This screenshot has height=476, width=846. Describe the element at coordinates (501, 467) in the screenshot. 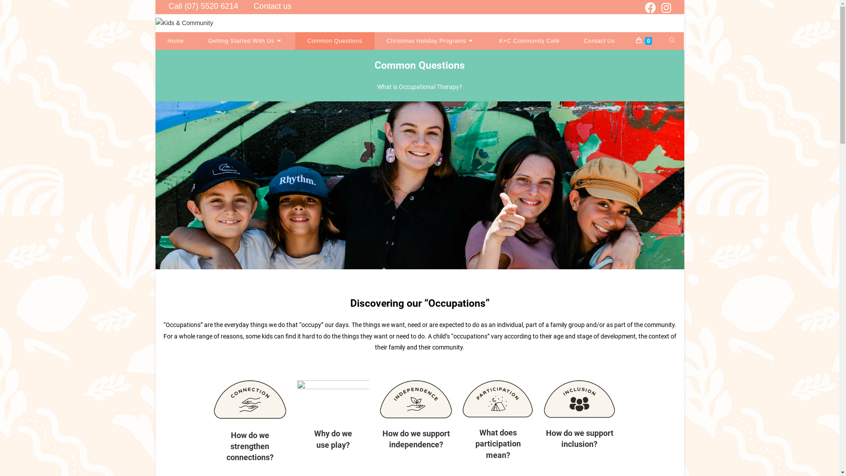

I see `Area IT` at that location.